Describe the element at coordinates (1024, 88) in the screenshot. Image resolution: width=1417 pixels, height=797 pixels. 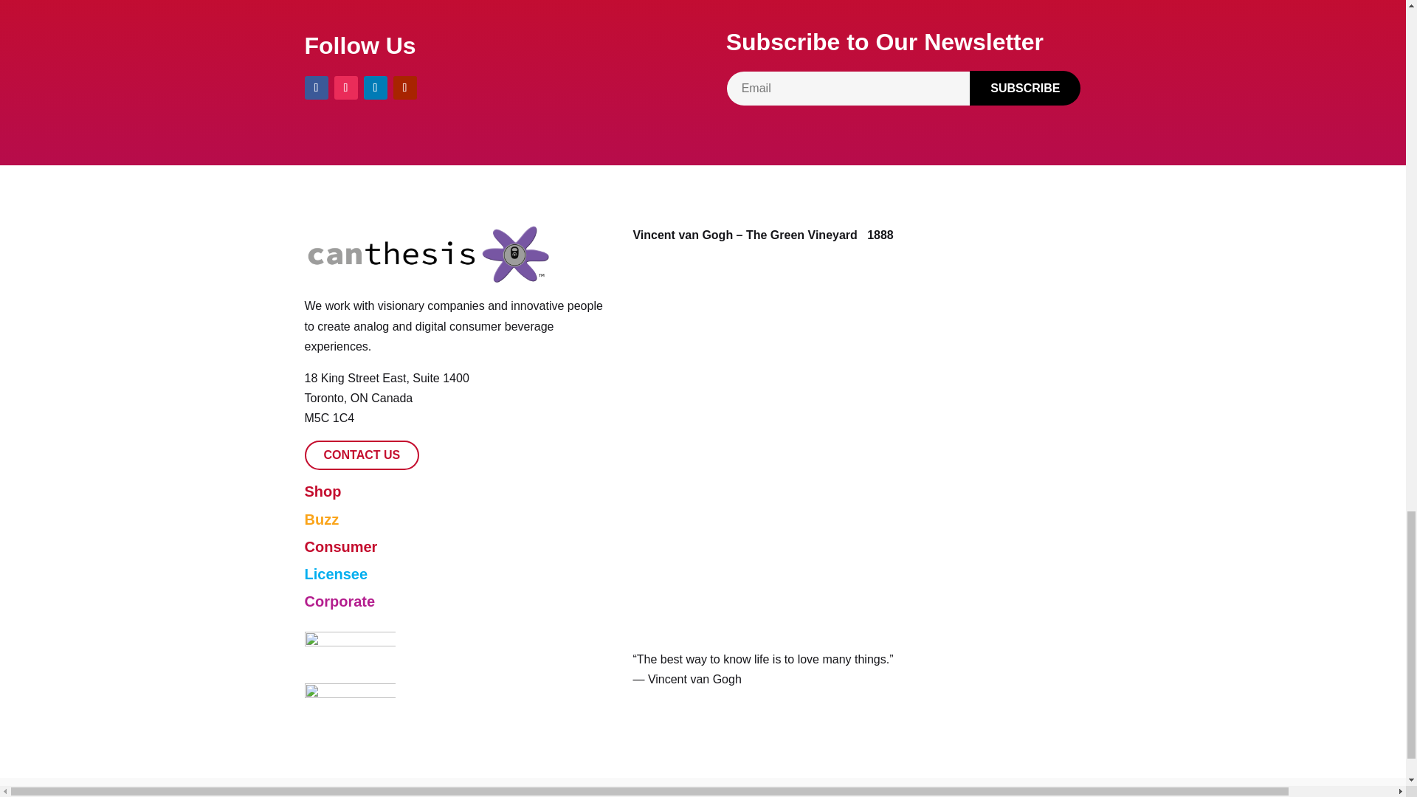
I see `SUBSCRIBE` at that location.